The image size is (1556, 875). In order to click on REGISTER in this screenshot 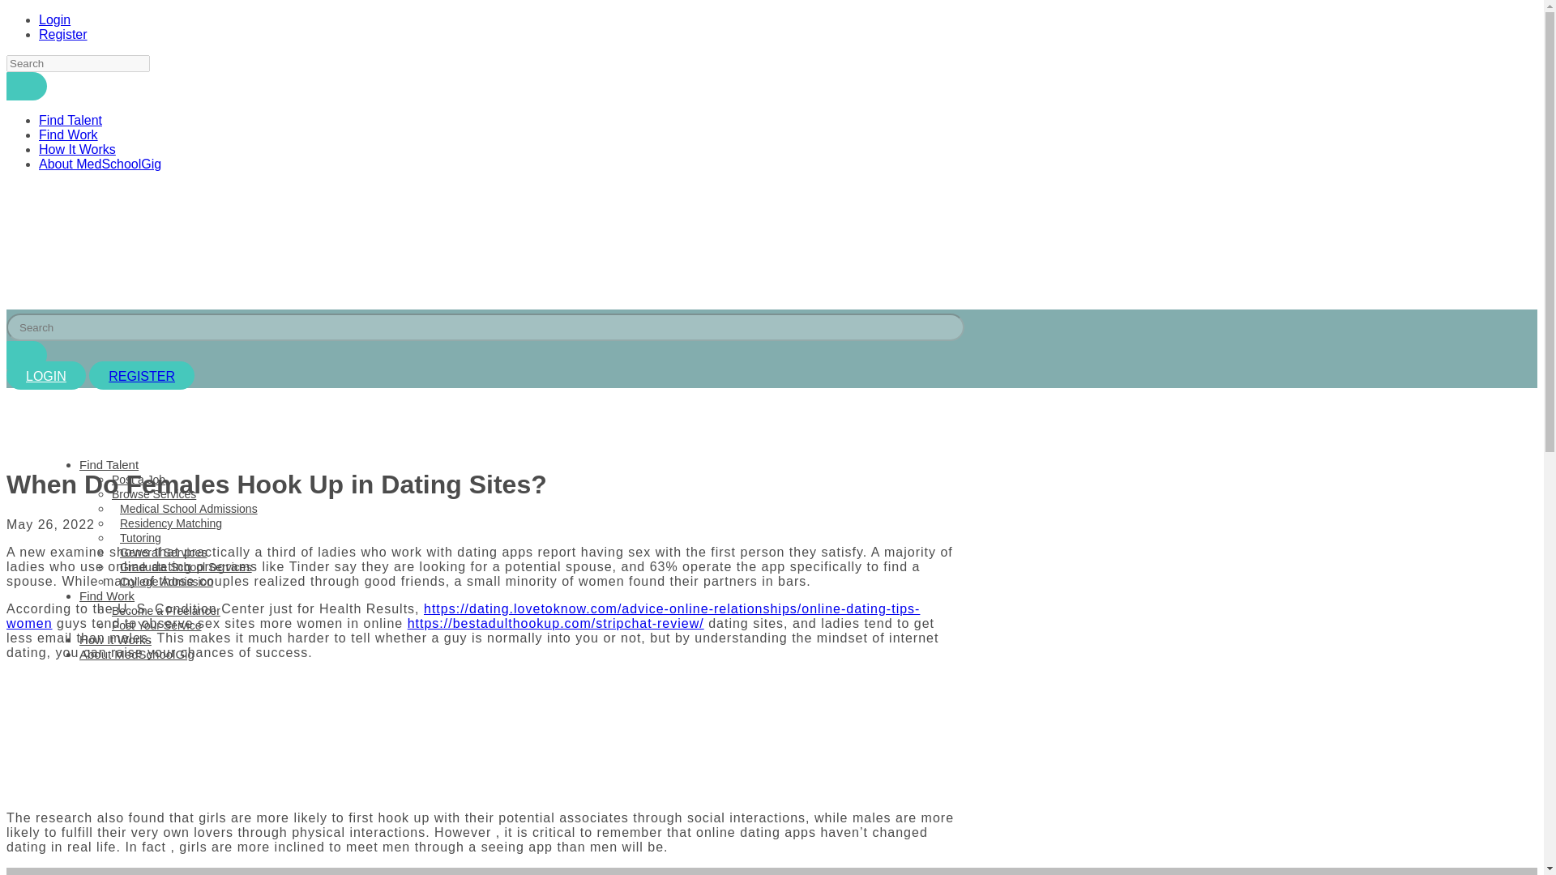, I will do `click(141, 376)`.